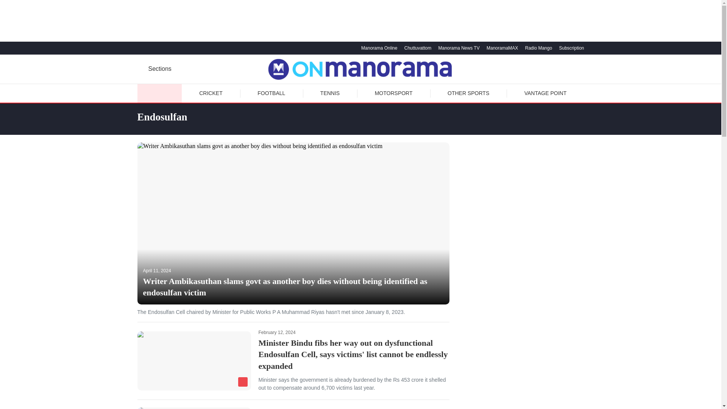  Describe the element at coordinates (330, 93) in the screenshot. I see `TENNIS` at that location.